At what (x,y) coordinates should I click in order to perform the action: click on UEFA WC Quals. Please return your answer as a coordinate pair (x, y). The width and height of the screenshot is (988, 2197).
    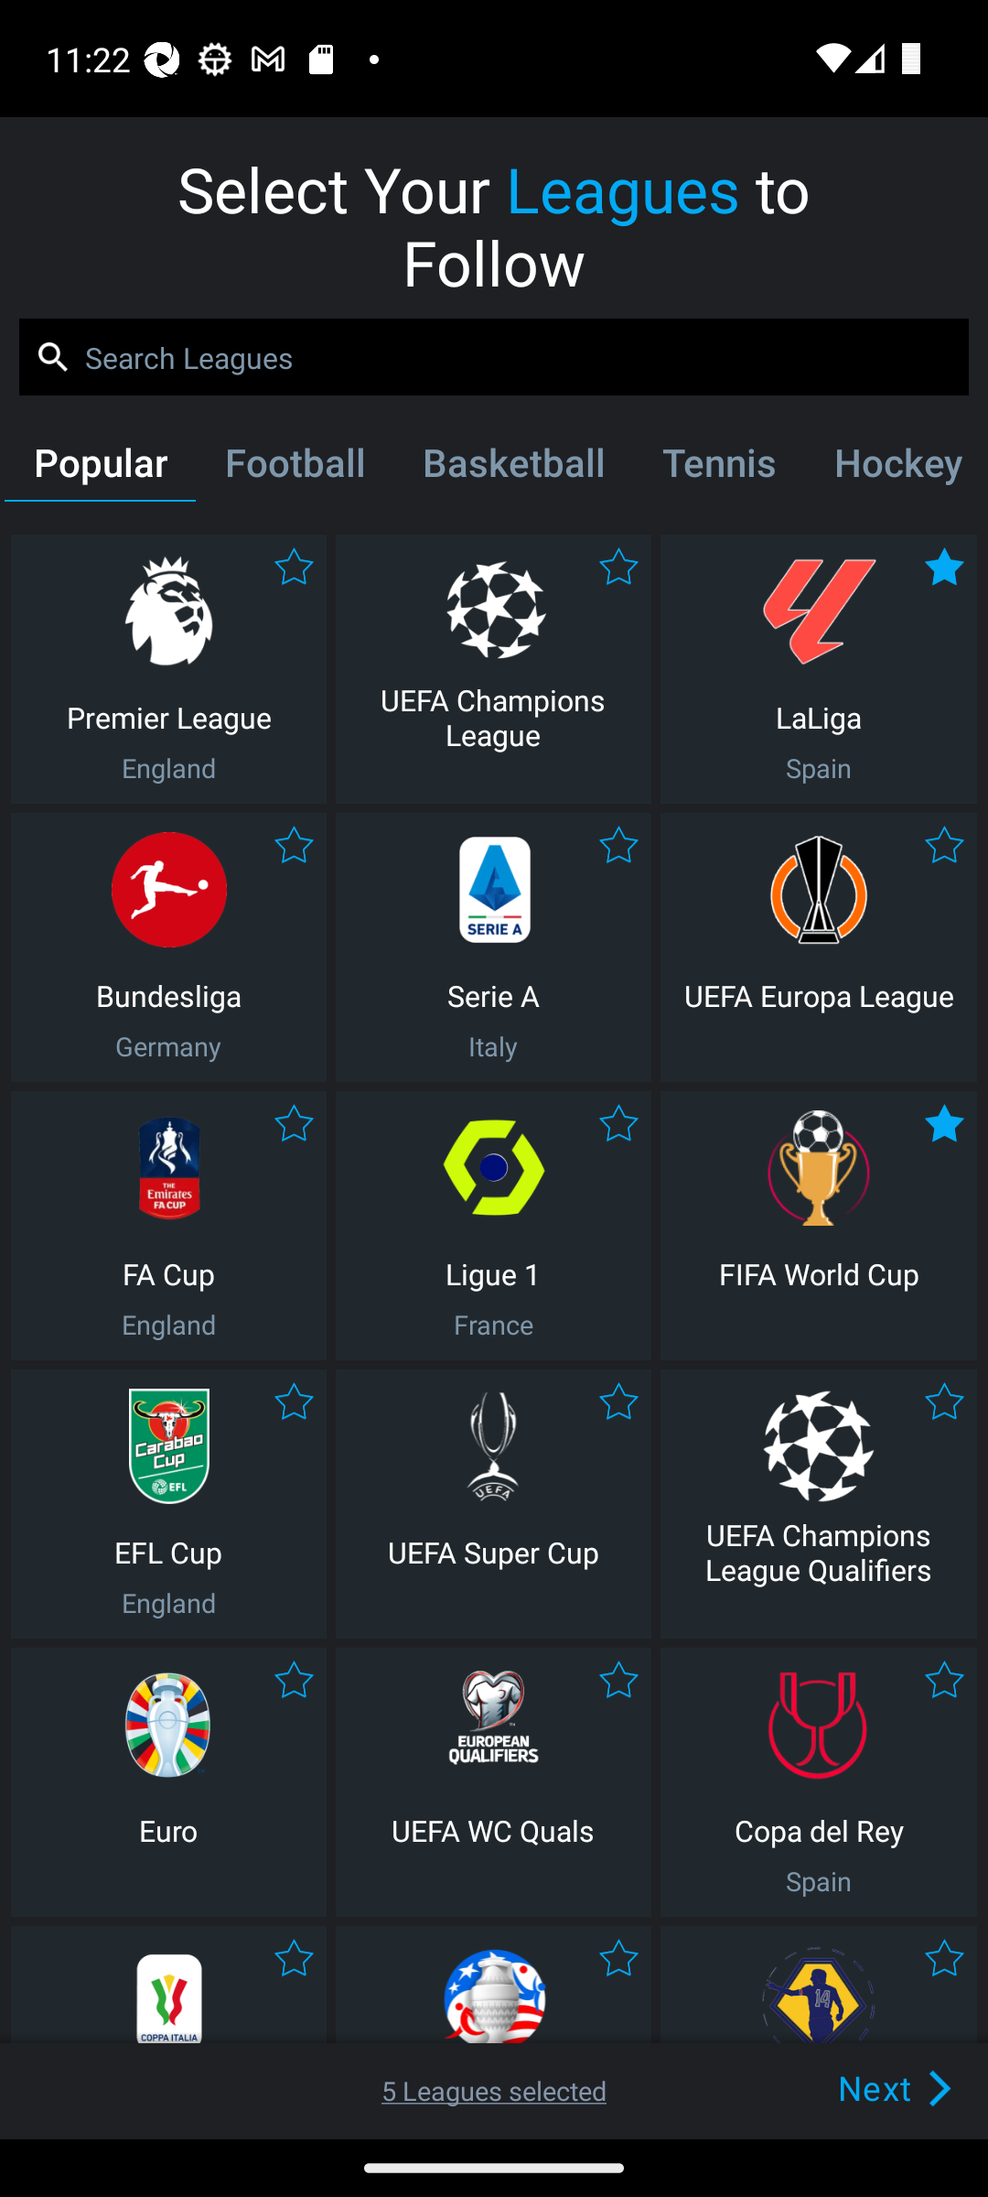
    Looking at the image, I should click on (493, 1781).